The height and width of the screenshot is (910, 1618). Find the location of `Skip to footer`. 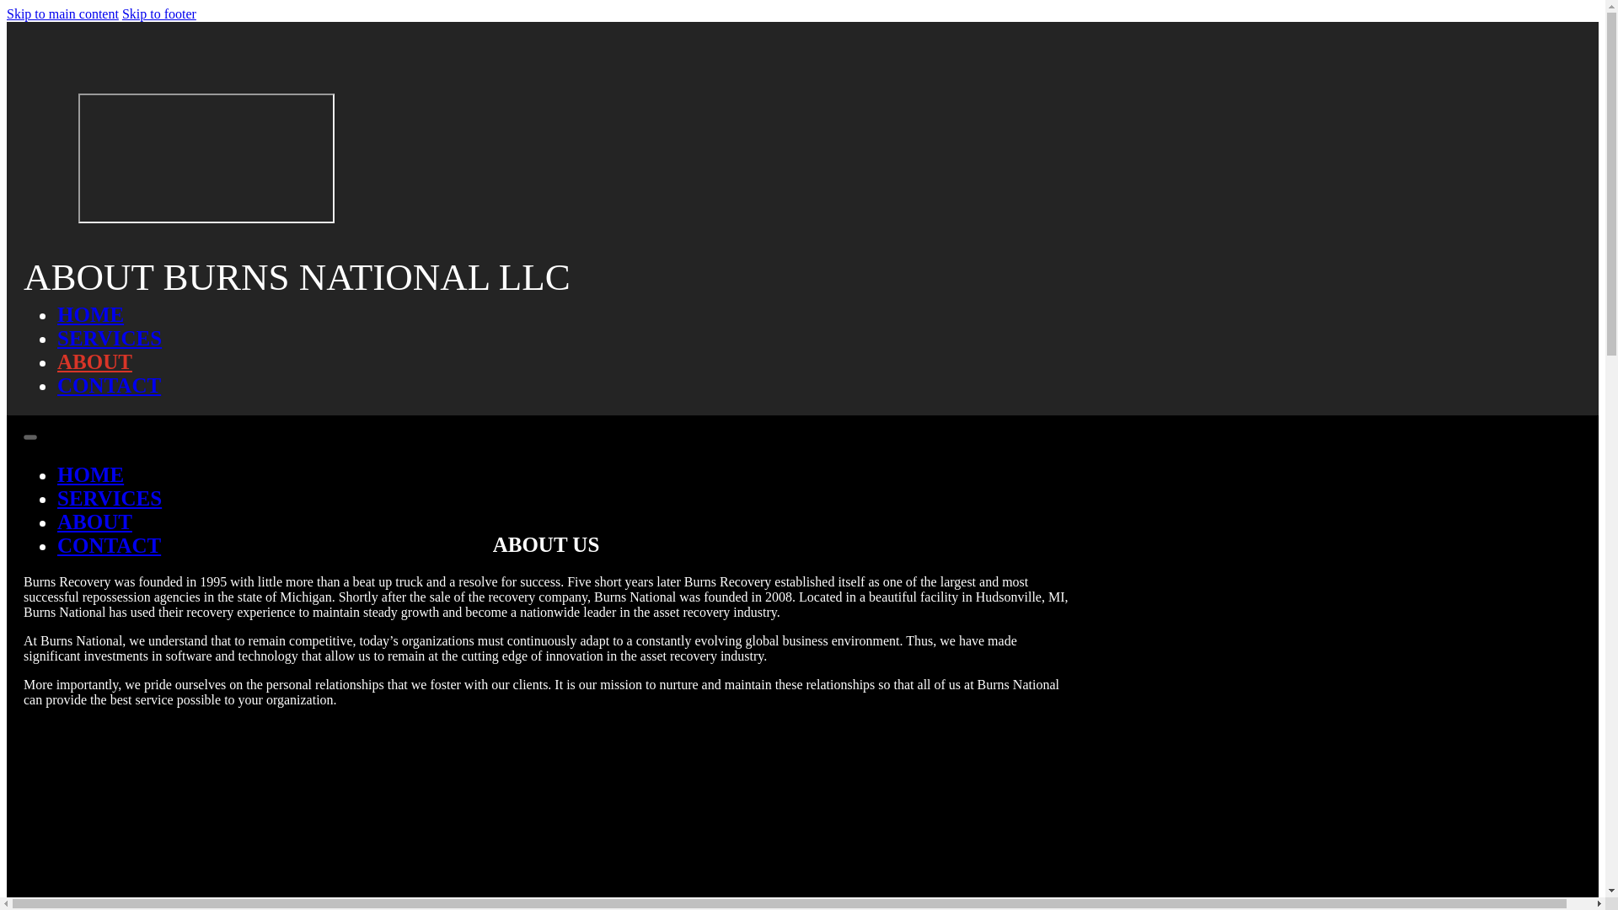

Skip to footer is located at coordinates (158, 13).